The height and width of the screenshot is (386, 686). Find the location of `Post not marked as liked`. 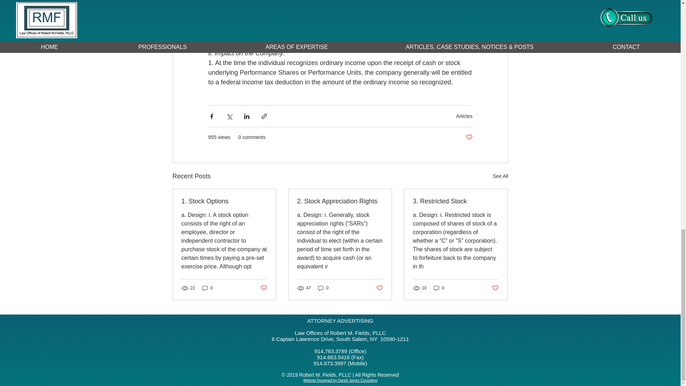

Post not marked as liked is located at coordinates (469, 137).